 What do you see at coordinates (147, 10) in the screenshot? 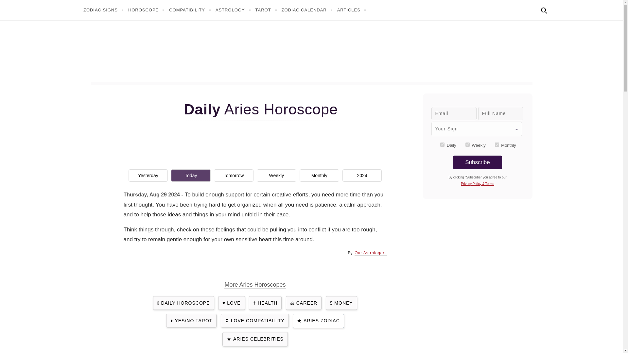
I see `HOROSCOPE` at bounding box center [147, 10].